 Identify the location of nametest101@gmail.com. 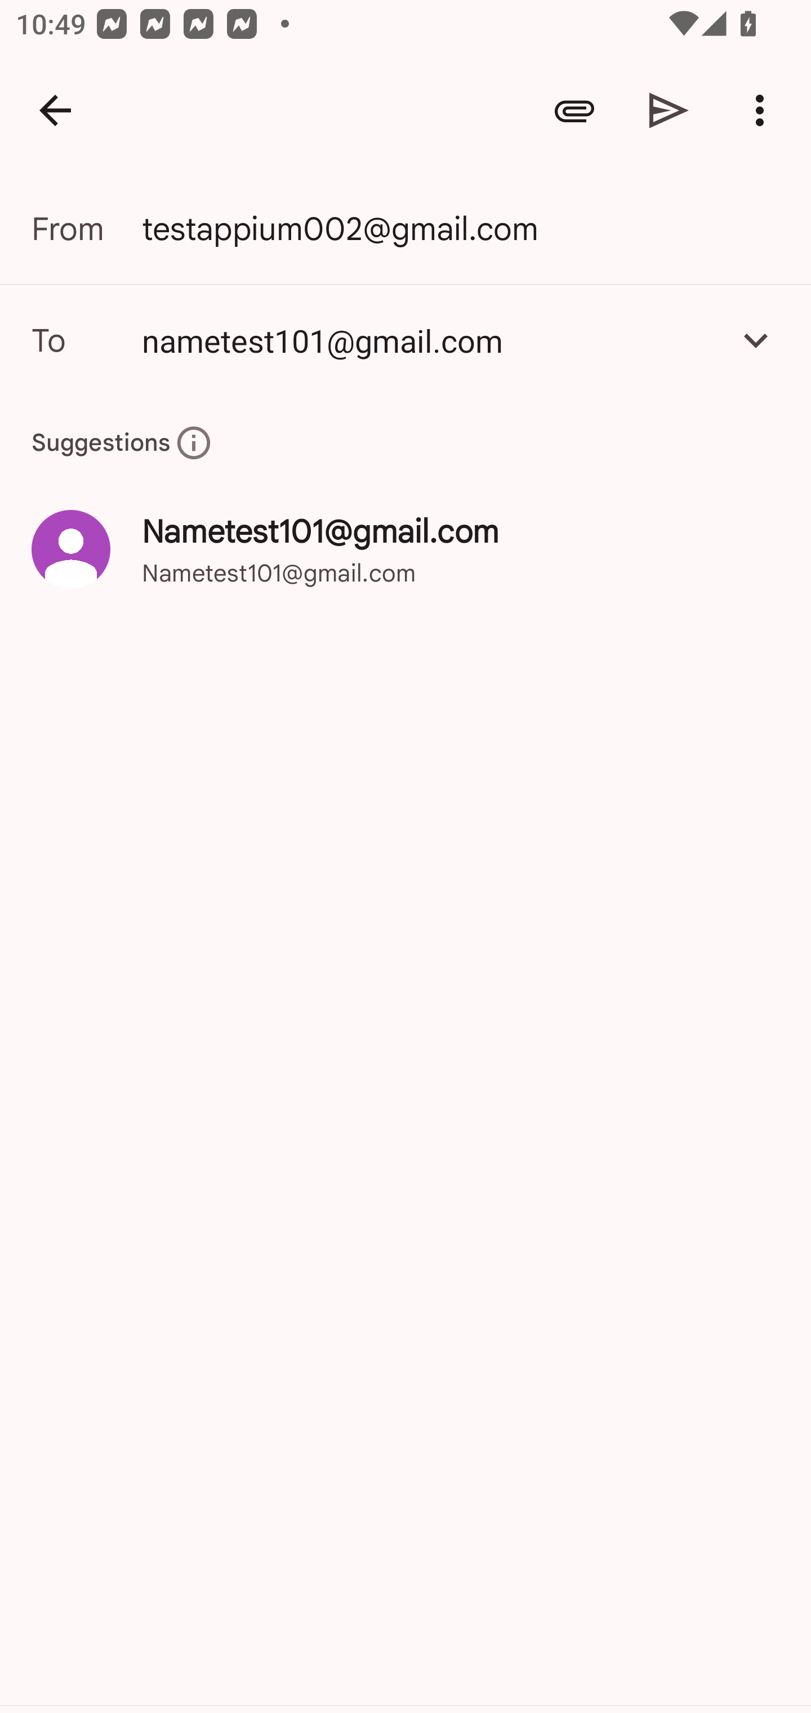
(429, 340).